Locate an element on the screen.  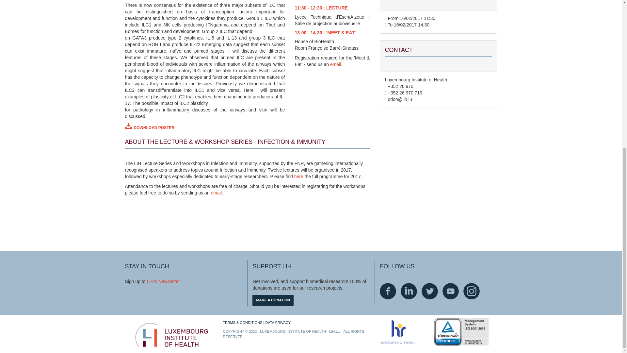
DATA PRIVACY is located at coordinates (278, 322).